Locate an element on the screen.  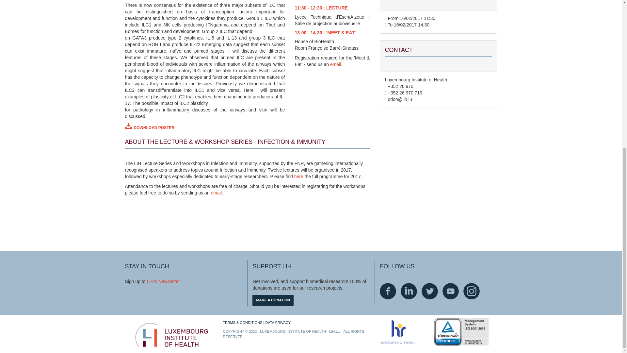
DATA PRIVACY is located at coordinates (278, 322).